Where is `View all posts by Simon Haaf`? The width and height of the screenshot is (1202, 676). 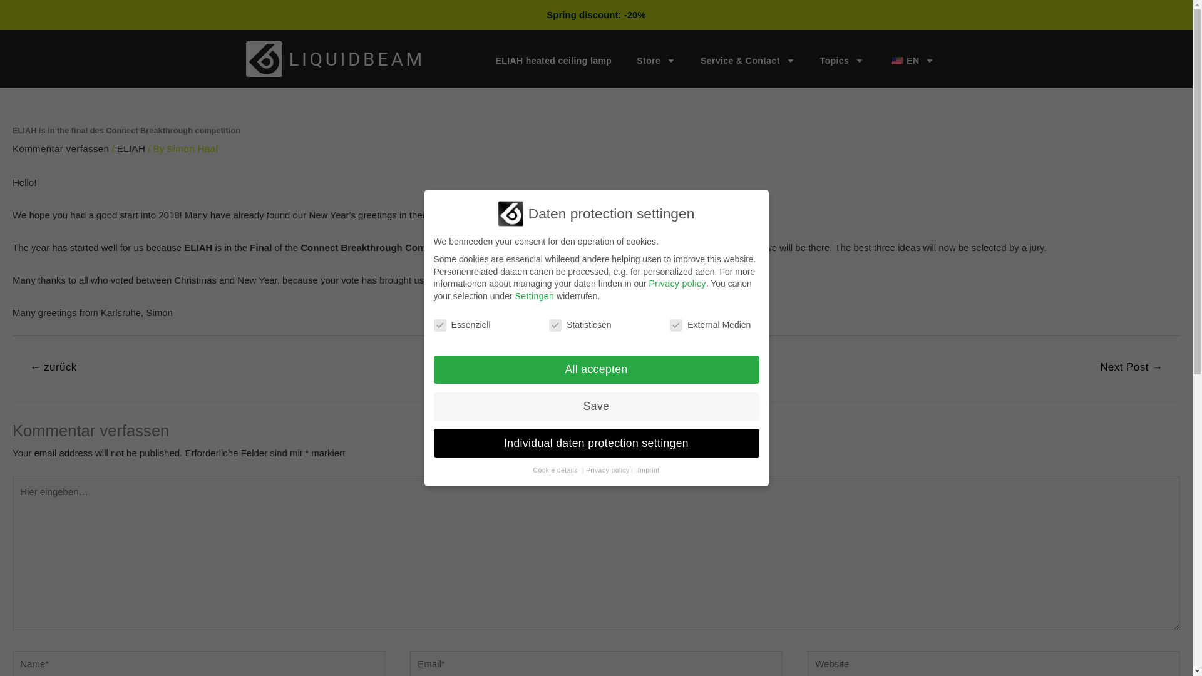
View all posts by Simon Haaf is located at coordinates (192, 148).